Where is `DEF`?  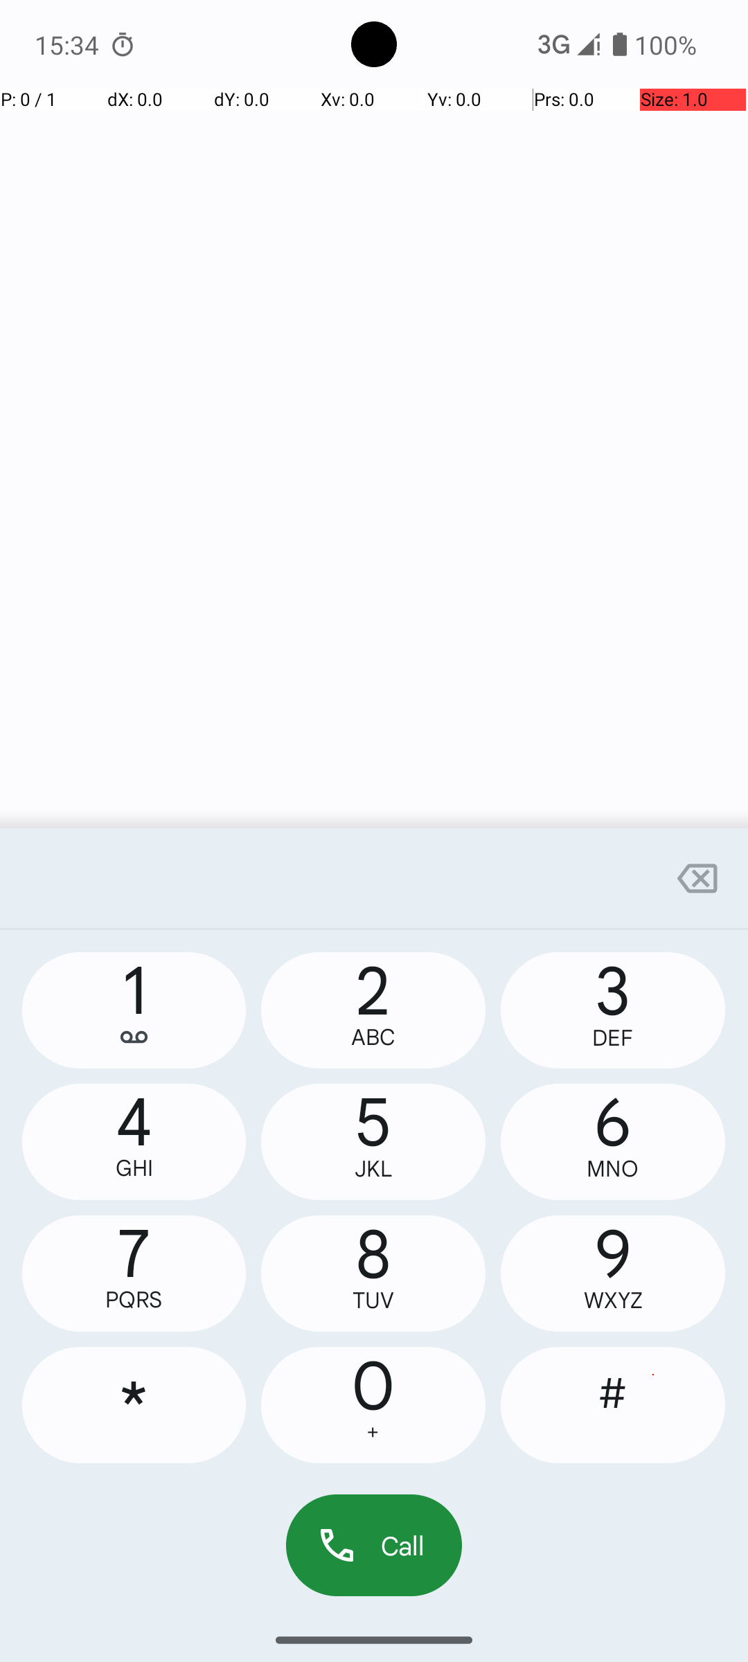 DEF is located at coordinates (613, 1037).